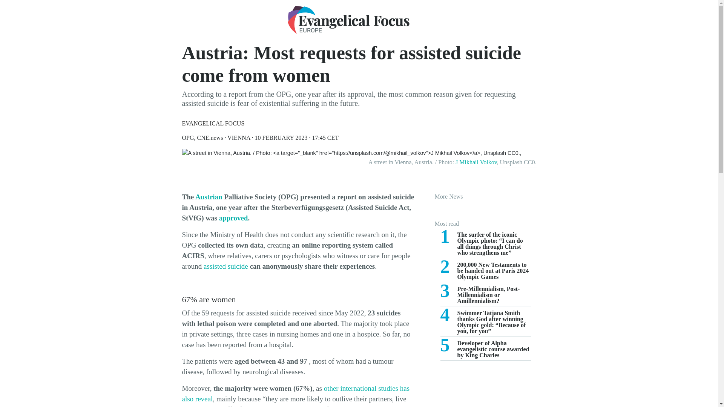  What do you see at coordinates (485, 296) in the screenshot?
I see `approved` at bounding box center [485, 296].